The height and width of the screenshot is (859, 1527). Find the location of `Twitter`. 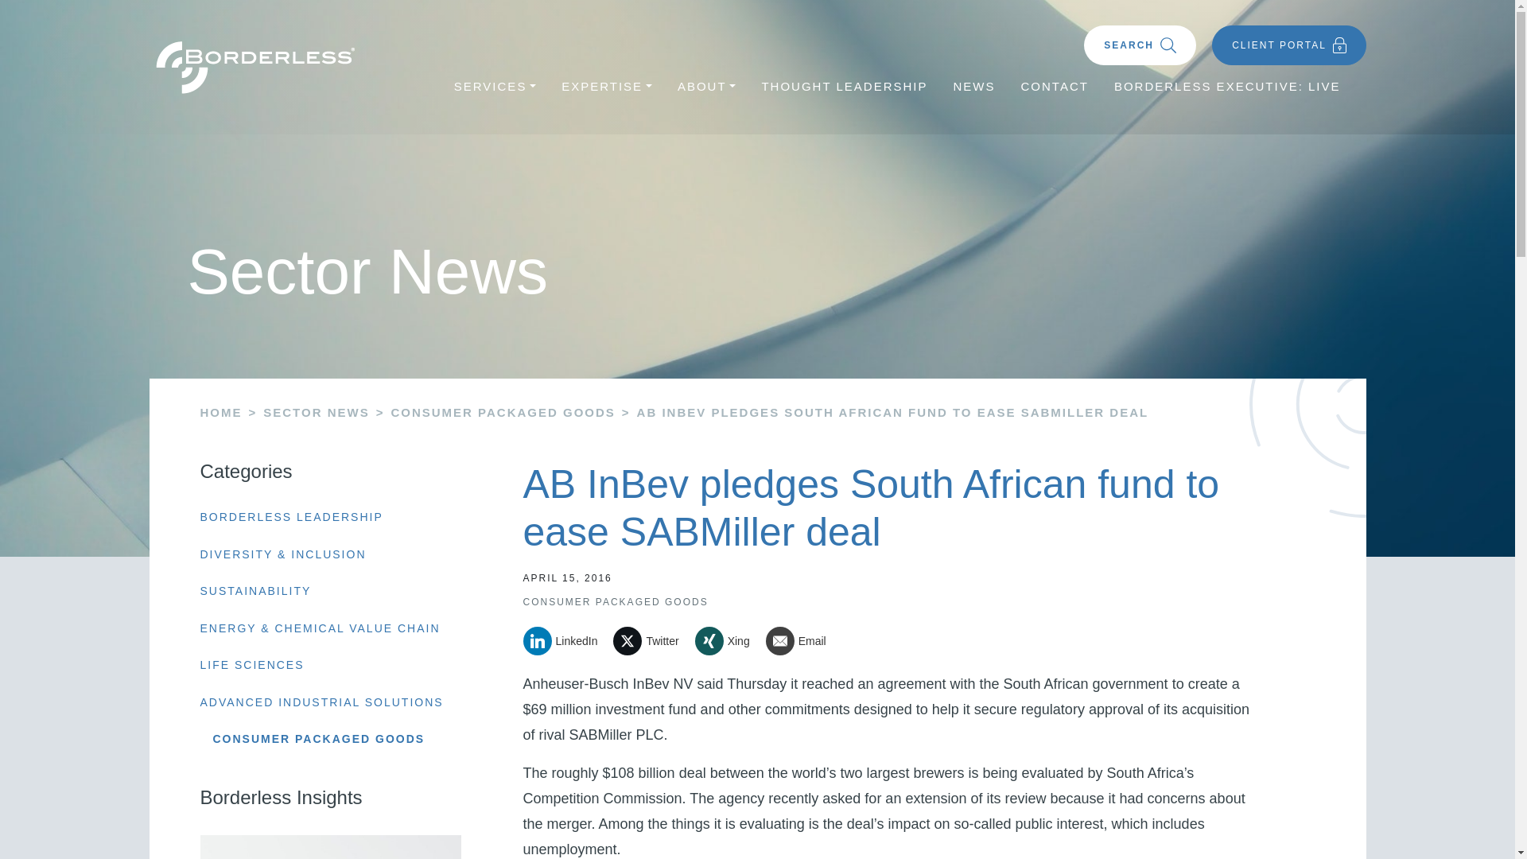

Twitter is located at coordinates (651, 641).